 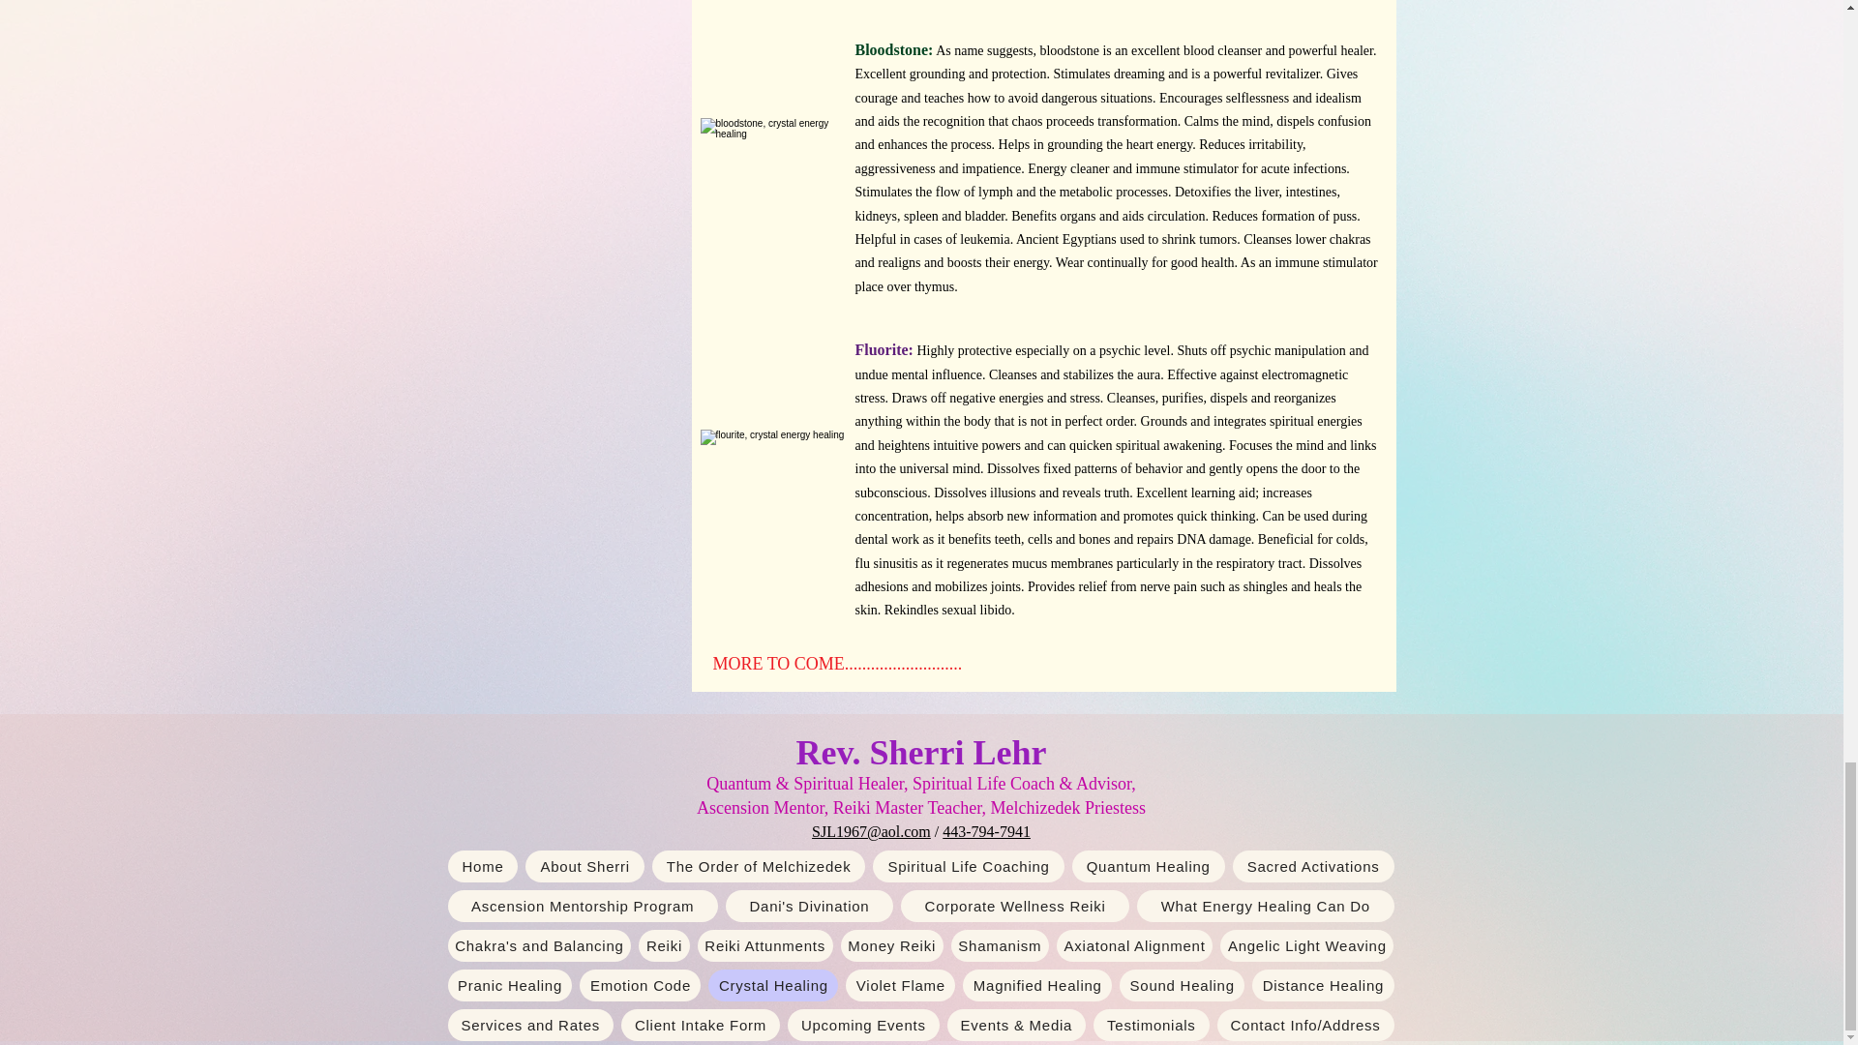 I want to click on About Sherri, so click(x=584, y=866).